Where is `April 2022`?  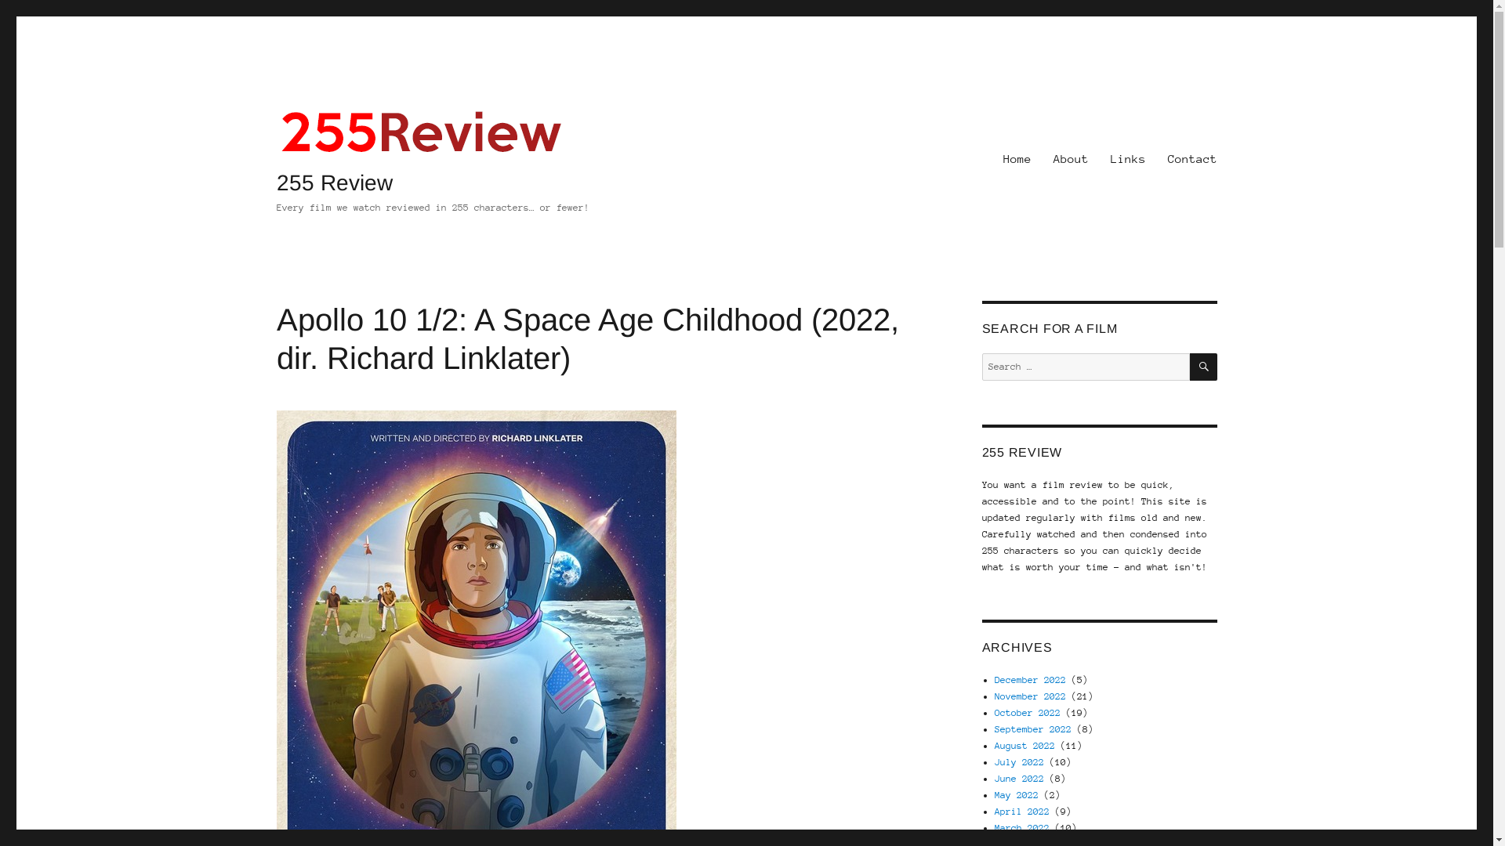 April 2022 is located at coordinates (1022, 812).